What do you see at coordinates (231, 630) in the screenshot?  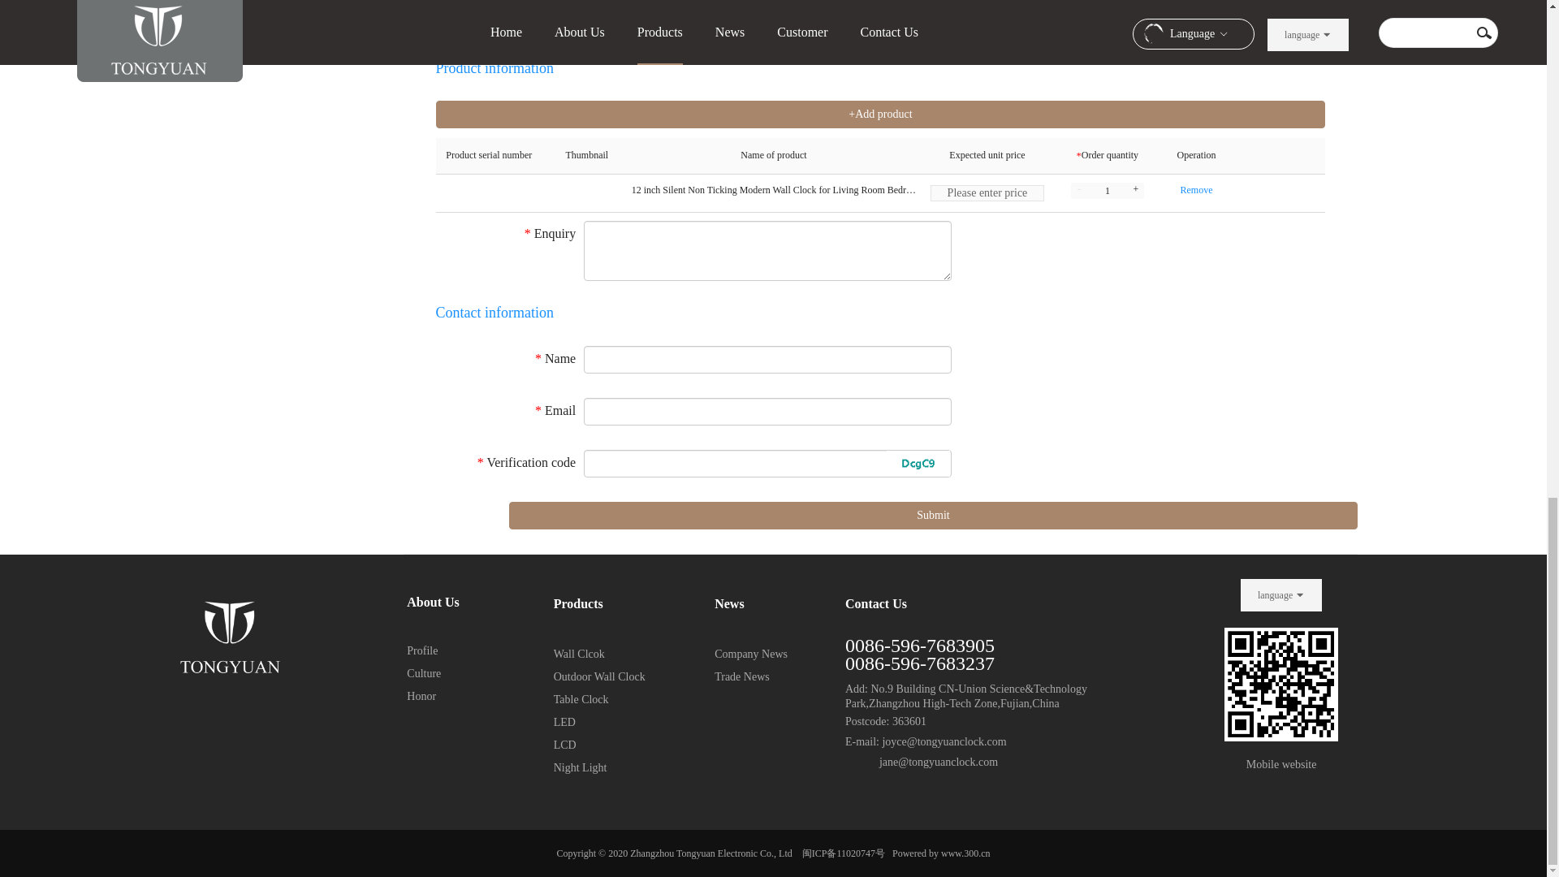 I see `Tongyuan` at bounding box center [231, 630].